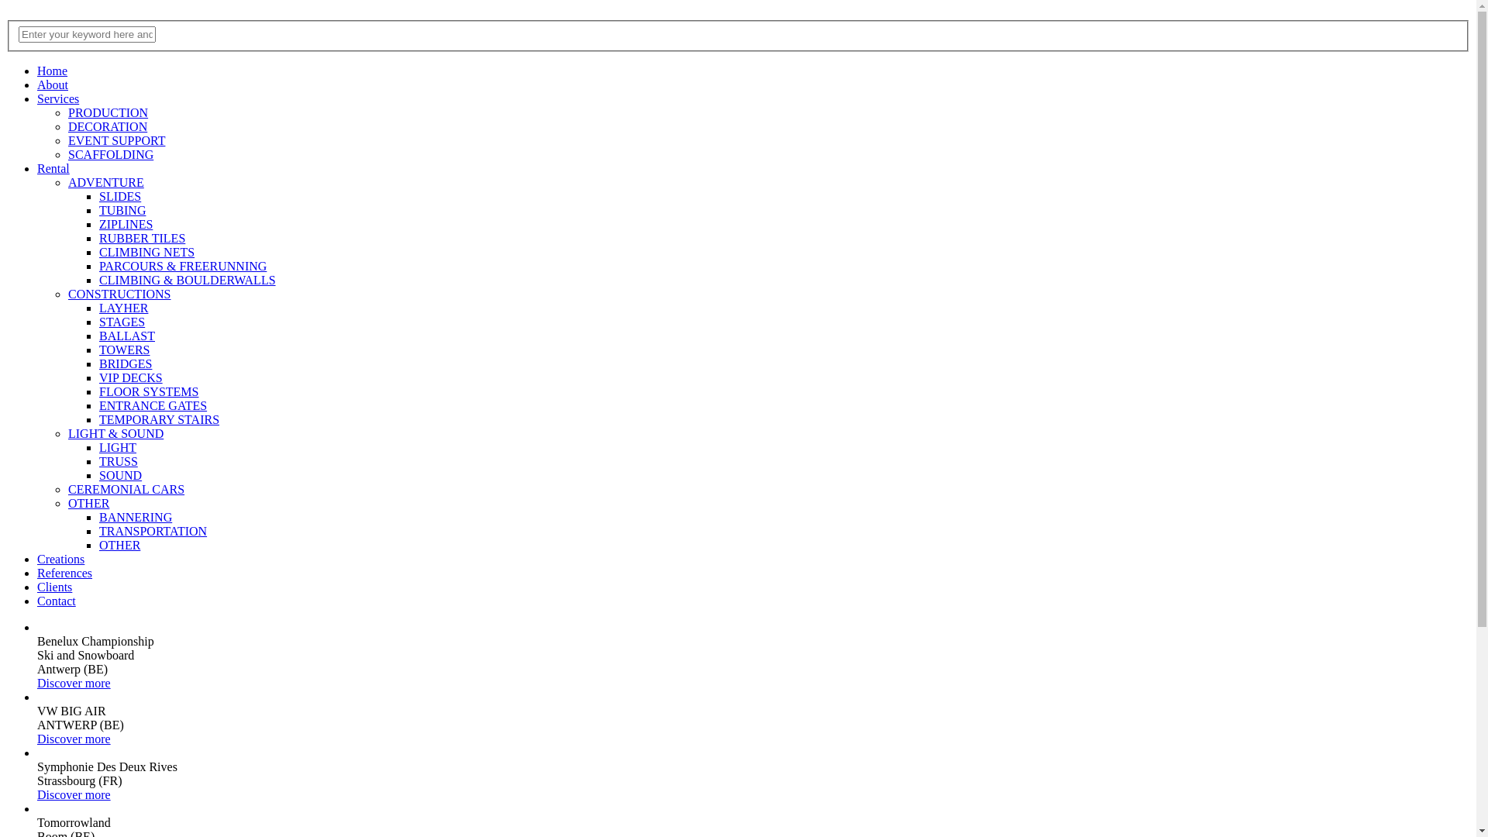 The width and height of the screenshot is (1488, 837). What do you see at coordinates (111, 155) in the screenshot?
I see `SCAFFOLDING` at bounding box center [111, 155].